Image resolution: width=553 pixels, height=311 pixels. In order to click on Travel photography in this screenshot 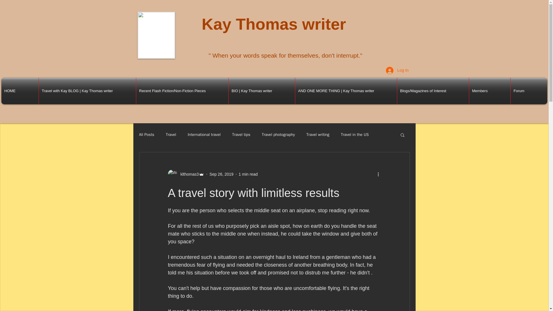, I will do `click(278, 135)`.